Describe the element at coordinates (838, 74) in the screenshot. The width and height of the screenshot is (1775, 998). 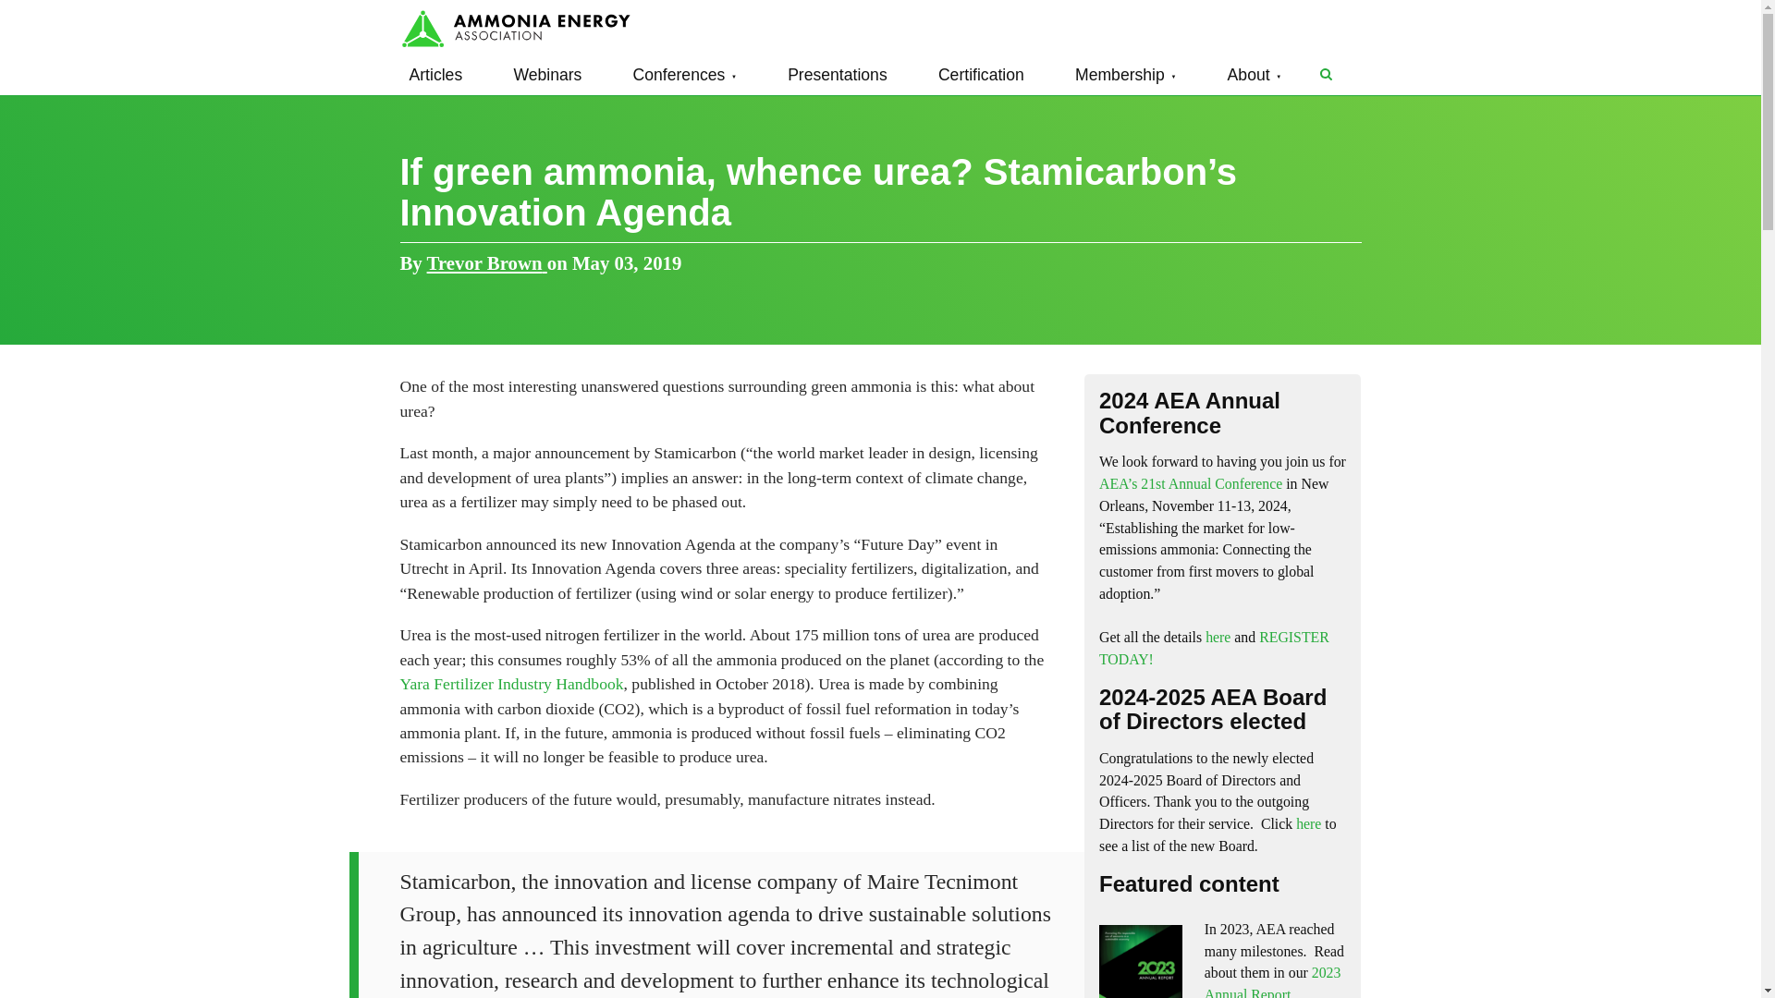
I see `Presentations` at that location.